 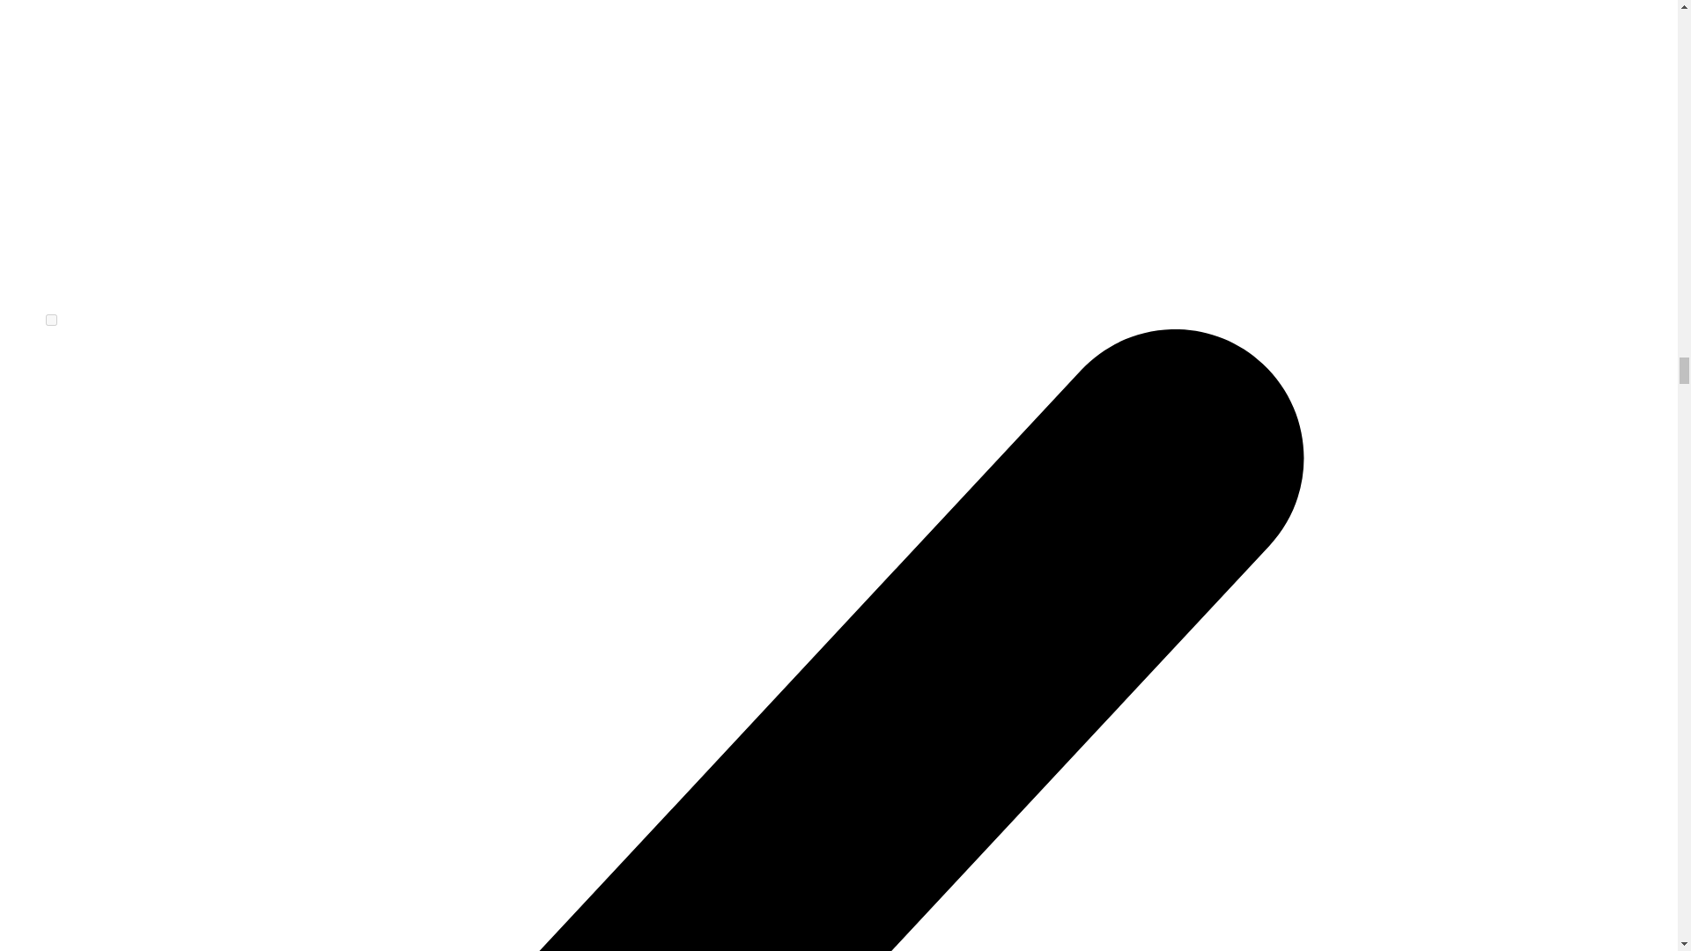 What do you see at coordinates (51, 321) in the screenshot?
I see `on` at bounding box center [51, 321].